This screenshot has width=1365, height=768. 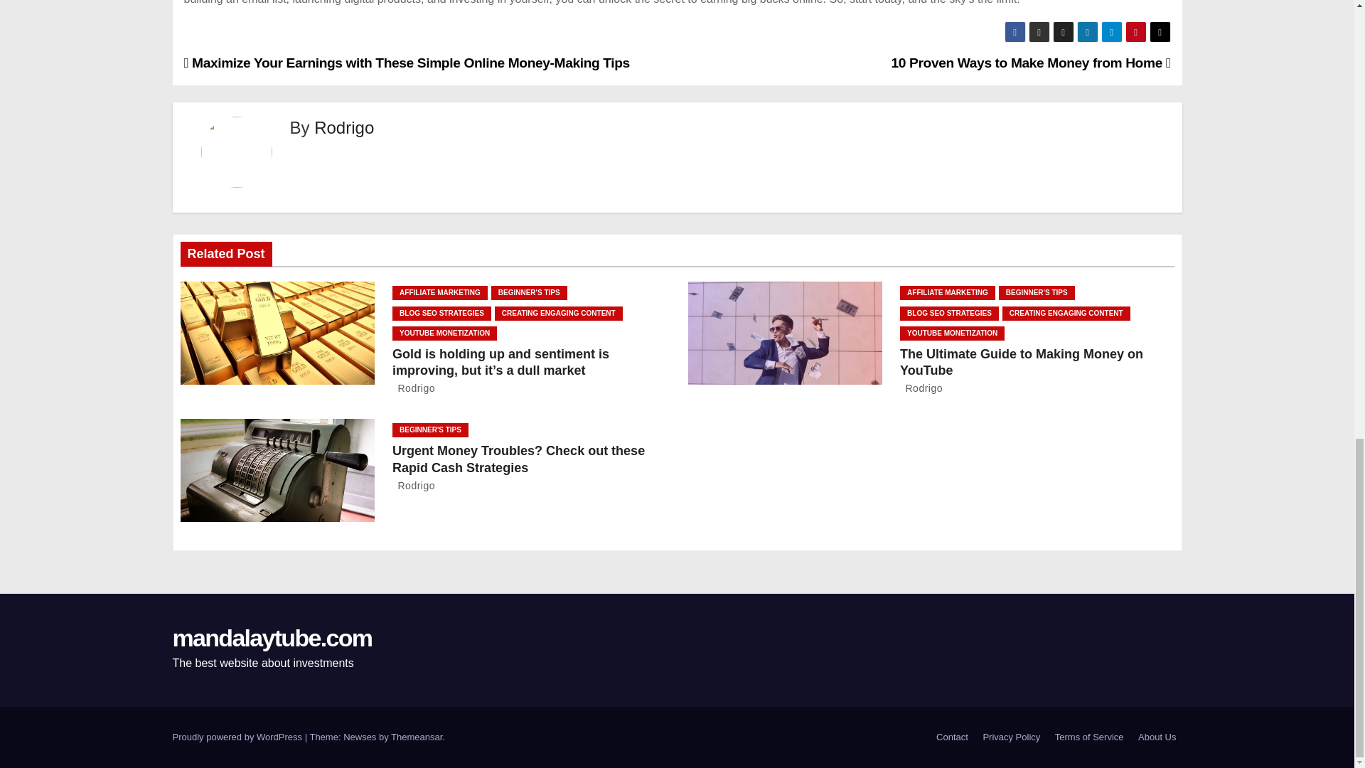 What do you see at coordinates (1021, 362) in the screenshot?
I see `Permalink to: The Ultimate Guide to Making Money on YouTube` at bounding box center [1021, 362].